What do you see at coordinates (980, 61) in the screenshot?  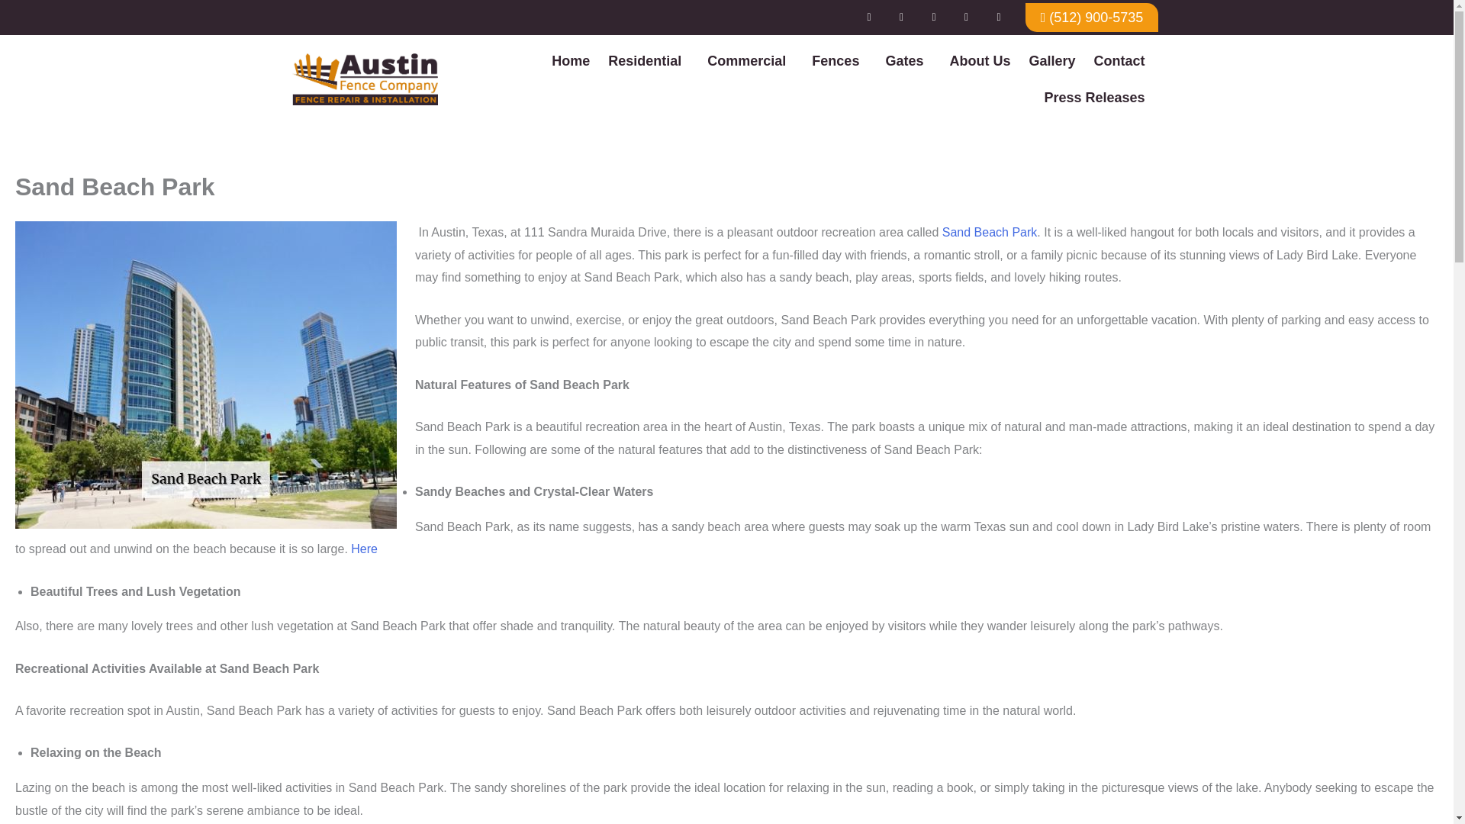 I see `About Us` at bounding box center [980, 61].